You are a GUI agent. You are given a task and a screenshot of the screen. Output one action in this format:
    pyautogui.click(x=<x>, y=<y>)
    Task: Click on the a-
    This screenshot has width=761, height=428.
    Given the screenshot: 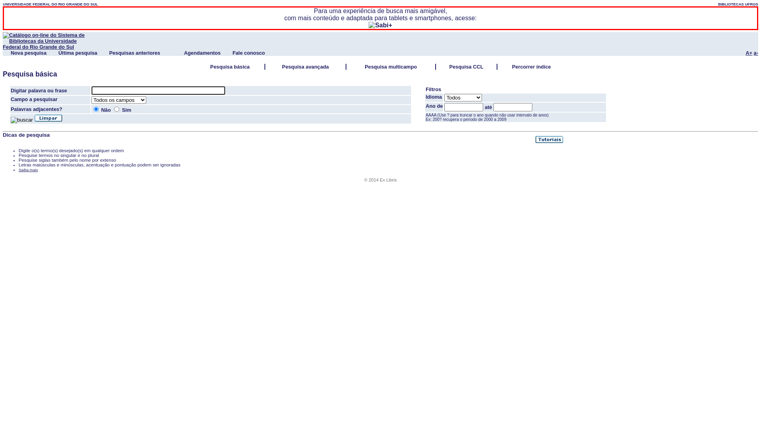 What is the action you would take?
    pyautogui.click(x=756, y=53)
    